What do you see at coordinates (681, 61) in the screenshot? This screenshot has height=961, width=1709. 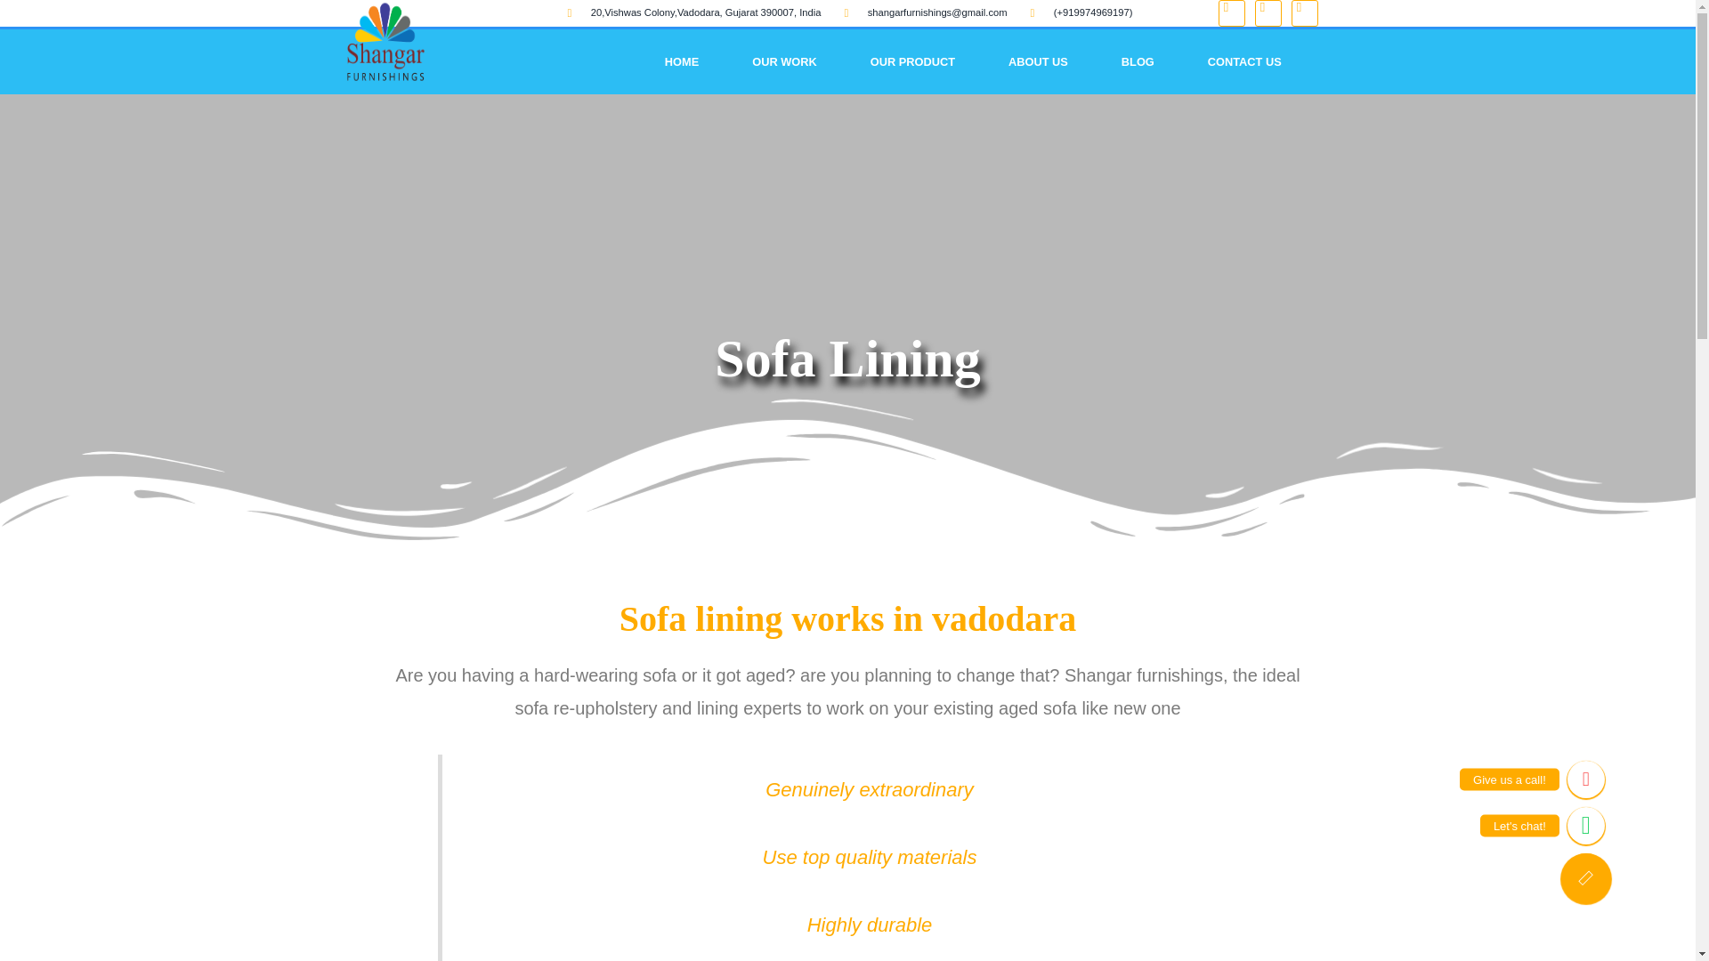 I see `HOME` at bounding box center [681, 61].